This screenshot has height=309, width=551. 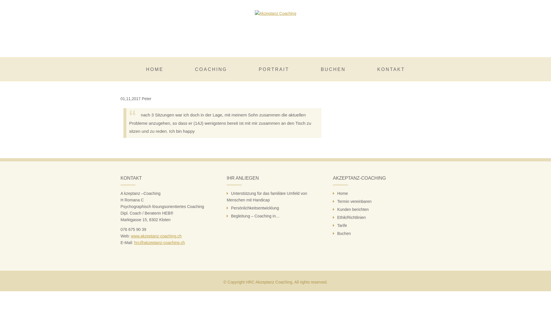 What do you see at coordinates (344, 233) in the screenshot?
I see `Buchen` at bounding box center [344, 233].